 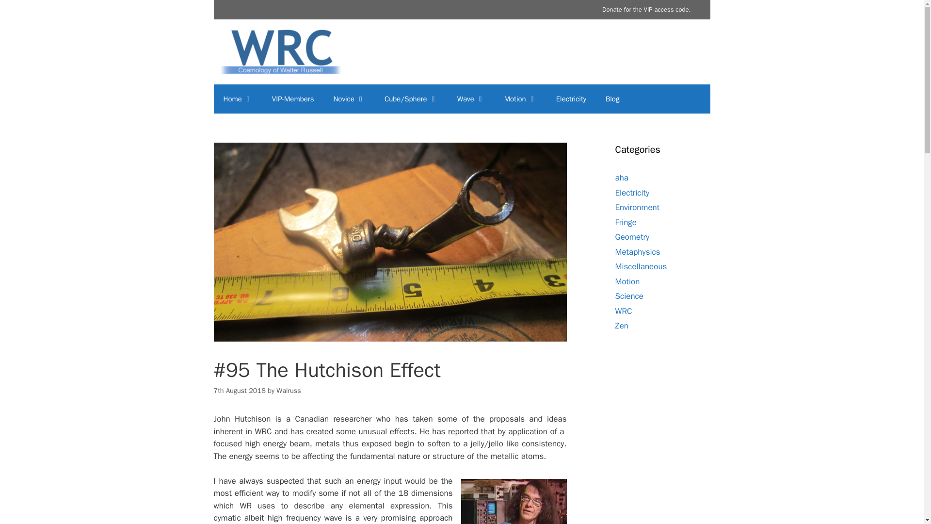 I want to click on Blog, so click(x=612, y=99).